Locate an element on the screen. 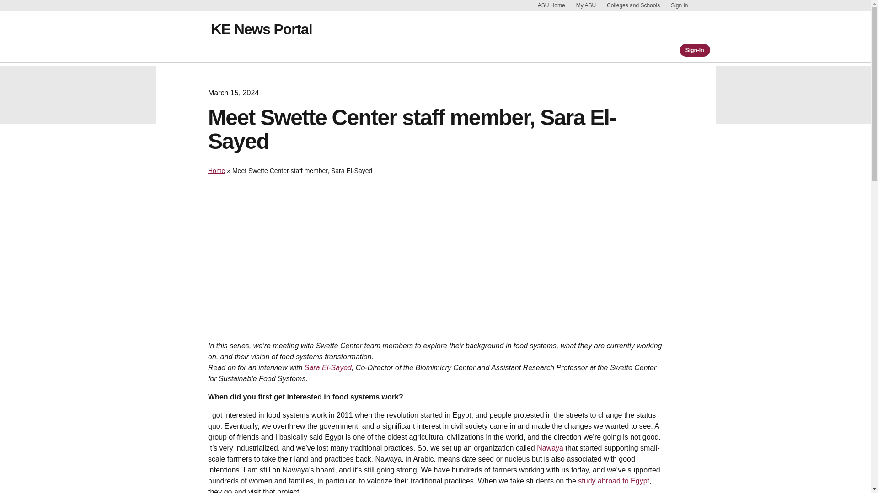 The width and height of the screenshot is (878, 493). ASU home is located at coordinates (186, 37).